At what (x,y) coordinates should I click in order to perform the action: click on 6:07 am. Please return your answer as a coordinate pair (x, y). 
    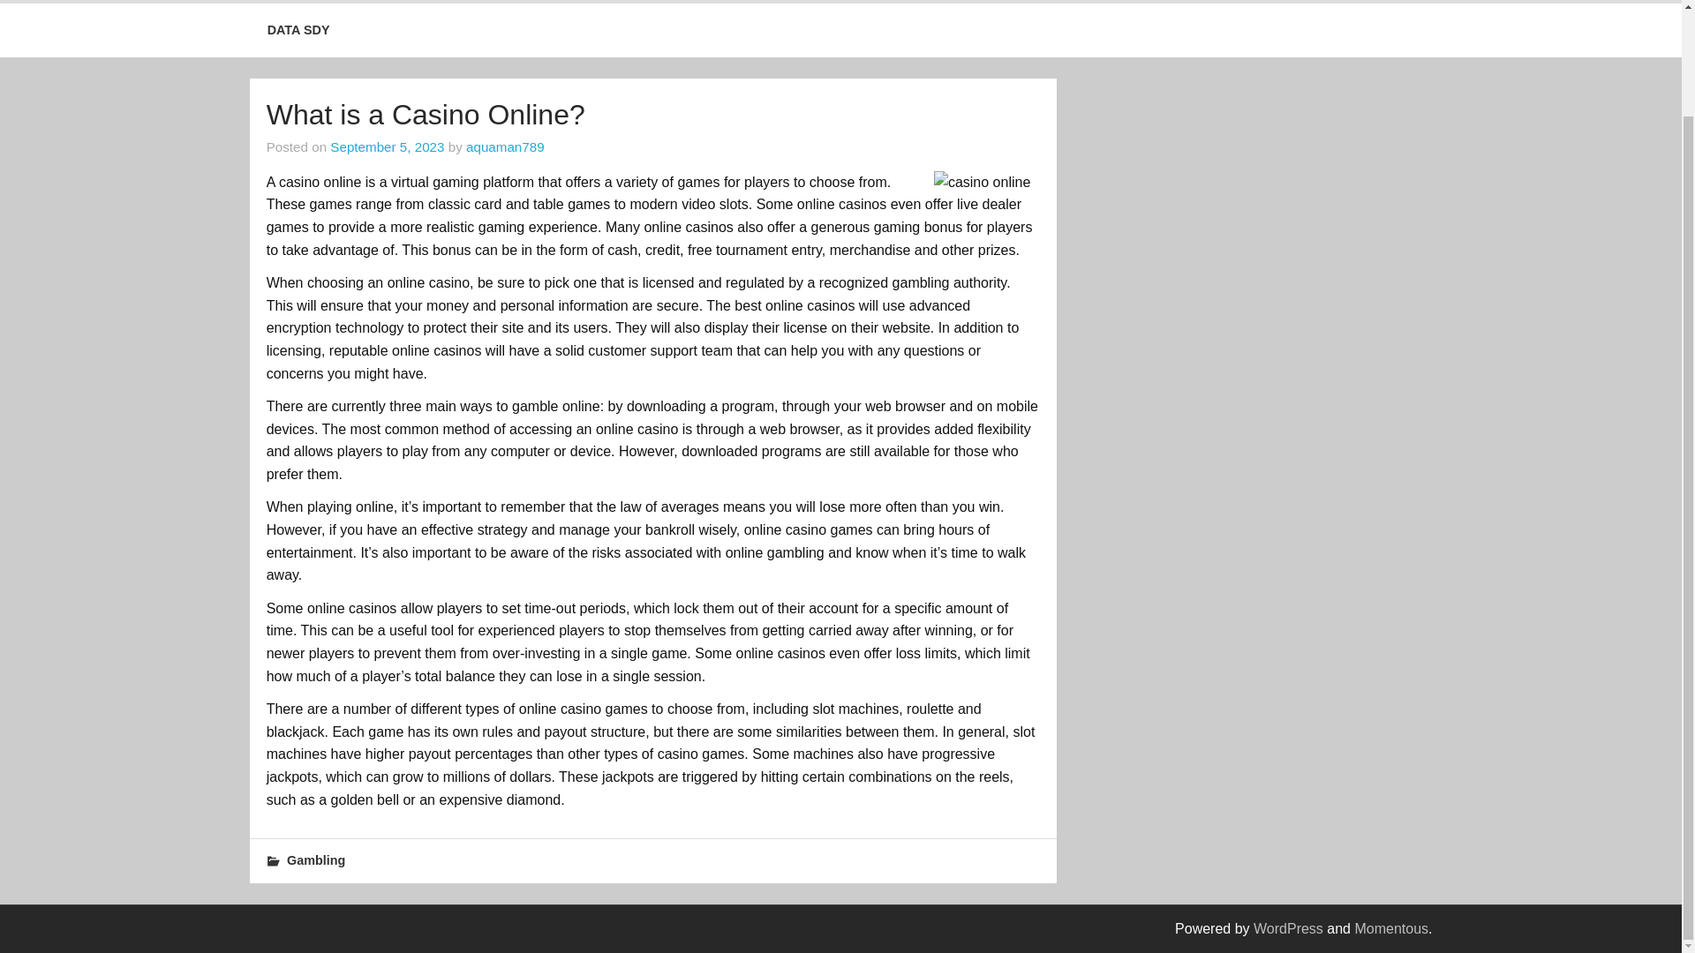
    Looking at the image, I should click on (387, 146).